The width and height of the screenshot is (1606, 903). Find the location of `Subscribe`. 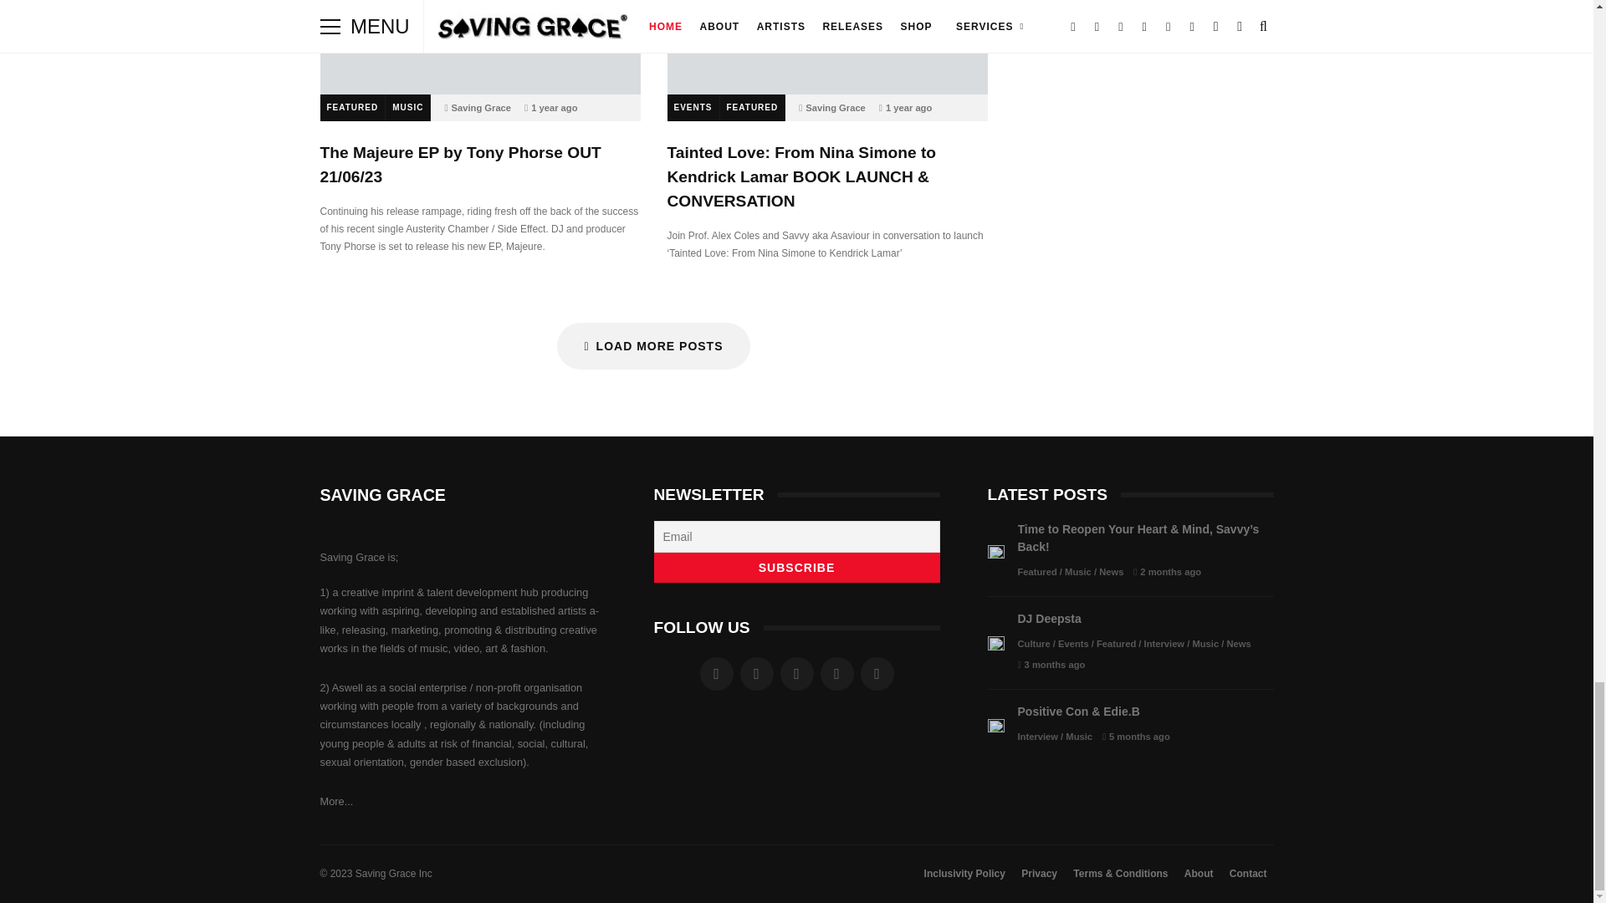

Subscribe is located at coordinates (796, 567).